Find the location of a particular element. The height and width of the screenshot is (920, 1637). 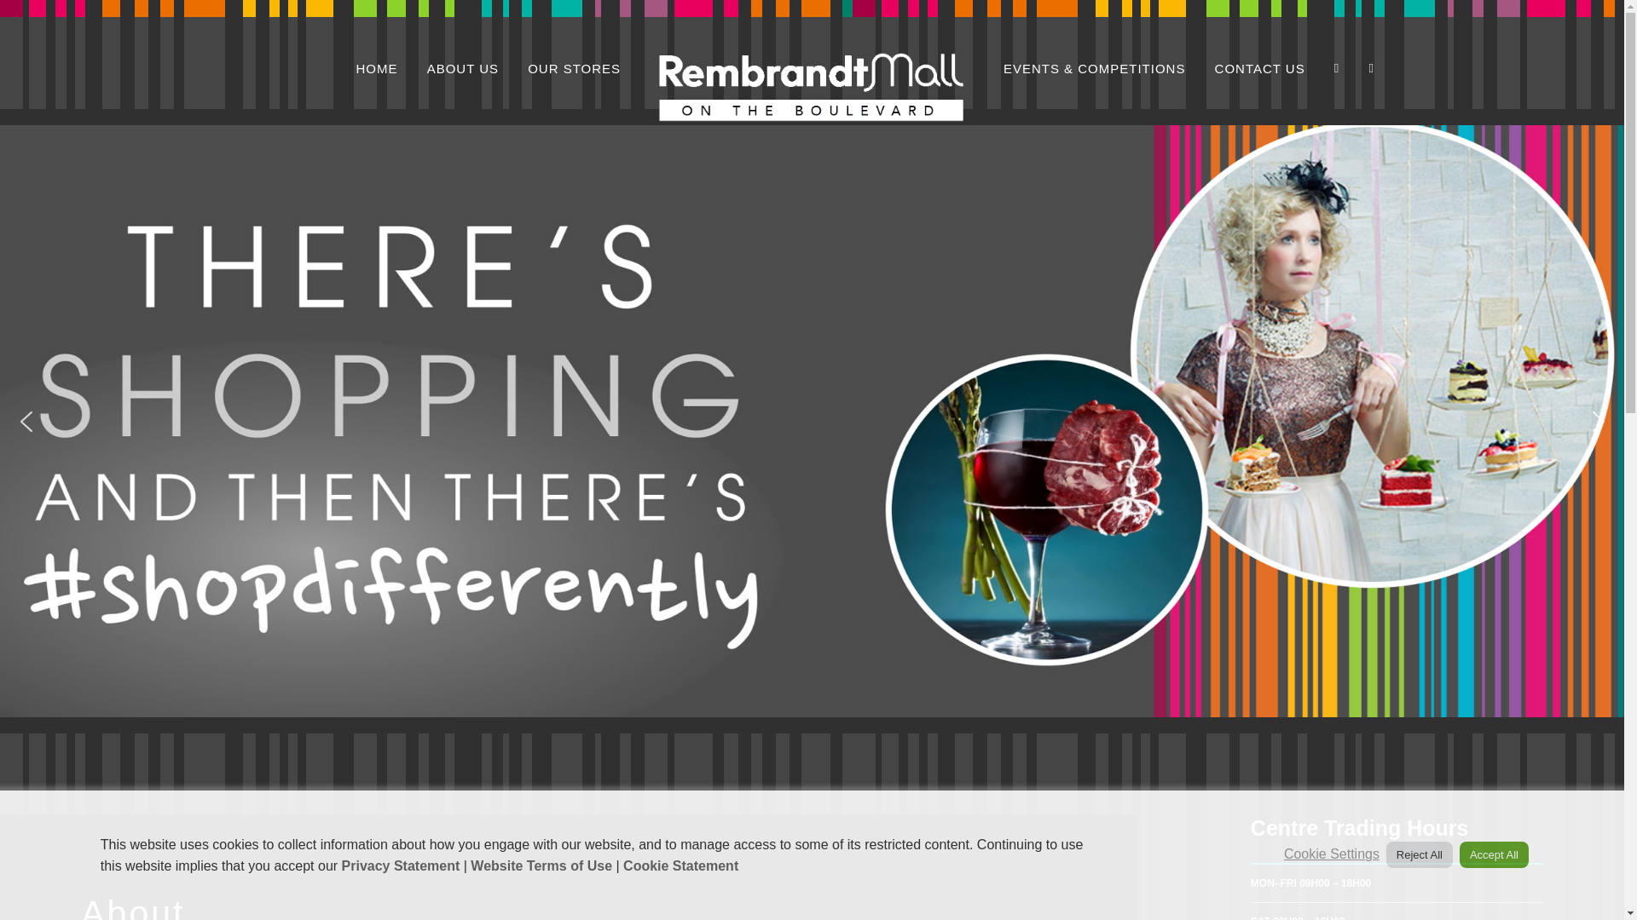

Website Terms of Use is located at coordinates (541, 865).